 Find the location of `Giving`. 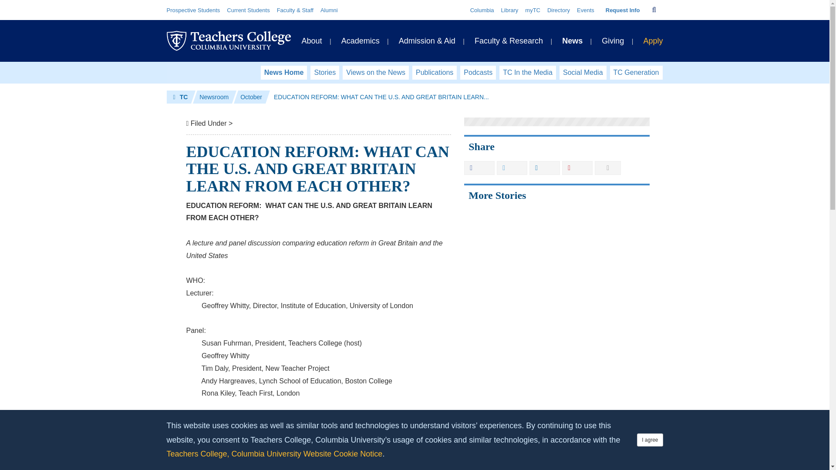

Giving is located at coordinates (613, 41).